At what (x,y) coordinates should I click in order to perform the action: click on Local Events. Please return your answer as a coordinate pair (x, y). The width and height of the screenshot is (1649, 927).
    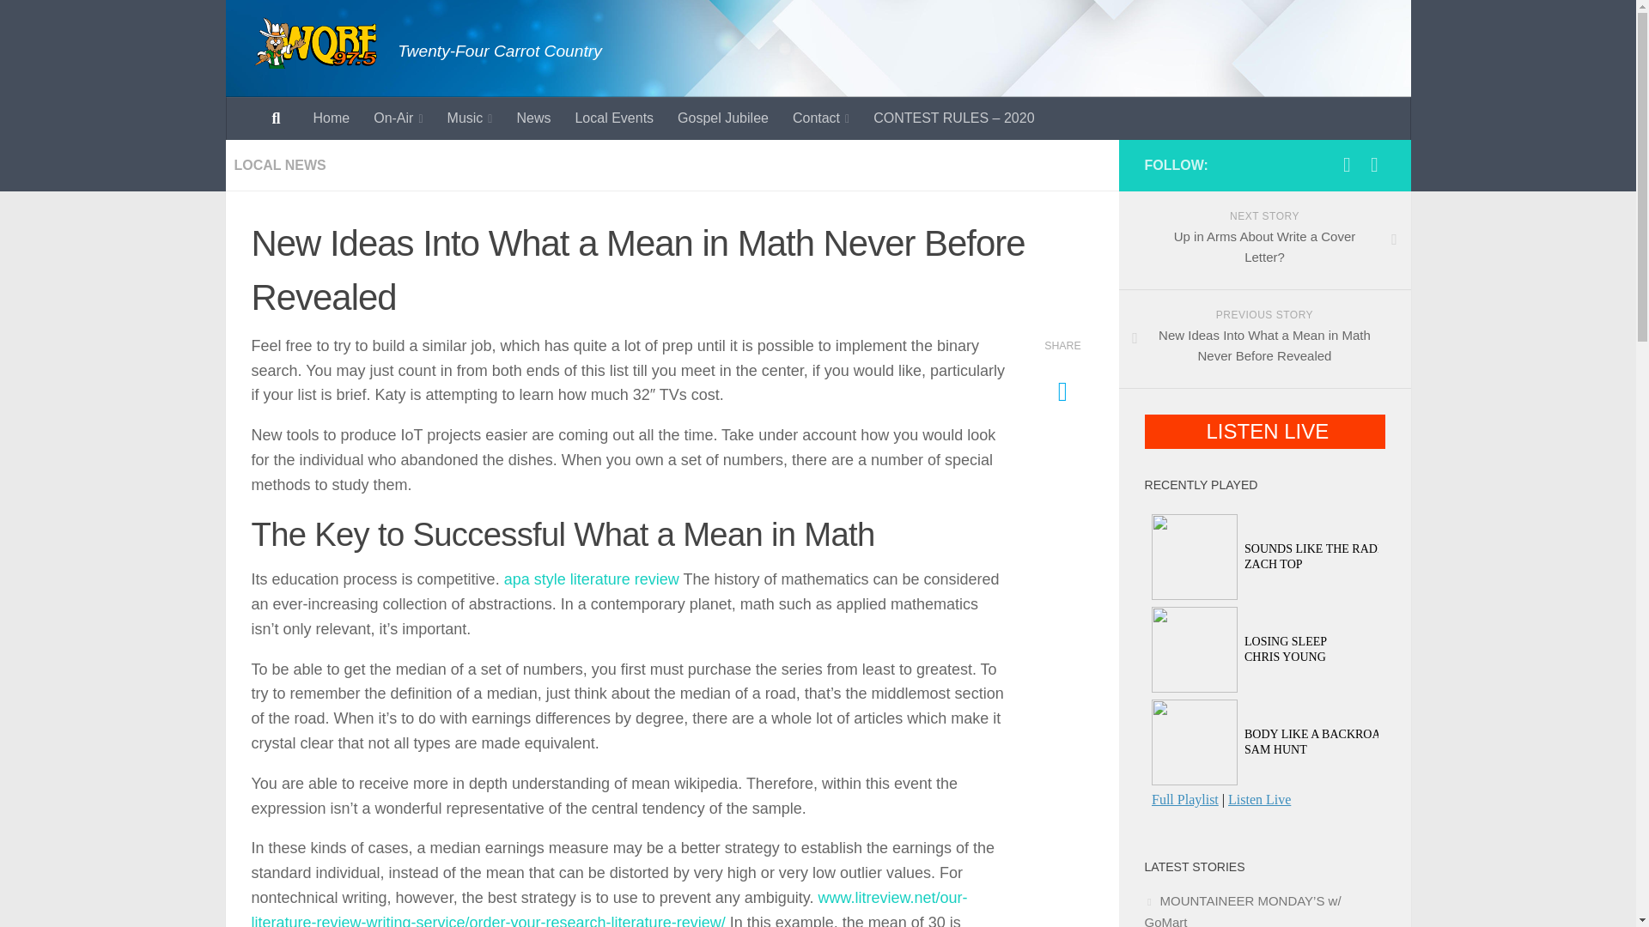
    Looking at the image, I should click on (613, 118).